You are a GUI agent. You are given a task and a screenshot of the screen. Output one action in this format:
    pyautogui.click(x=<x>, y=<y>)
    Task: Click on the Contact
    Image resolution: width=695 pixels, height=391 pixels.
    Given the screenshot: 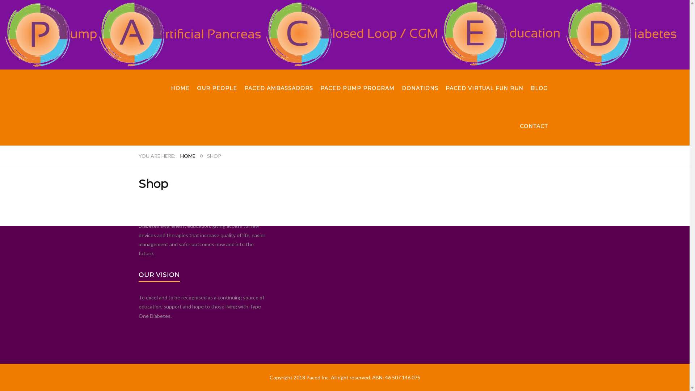 What is the action you would take?
    pyautogui.click(x=9, y=294)
    